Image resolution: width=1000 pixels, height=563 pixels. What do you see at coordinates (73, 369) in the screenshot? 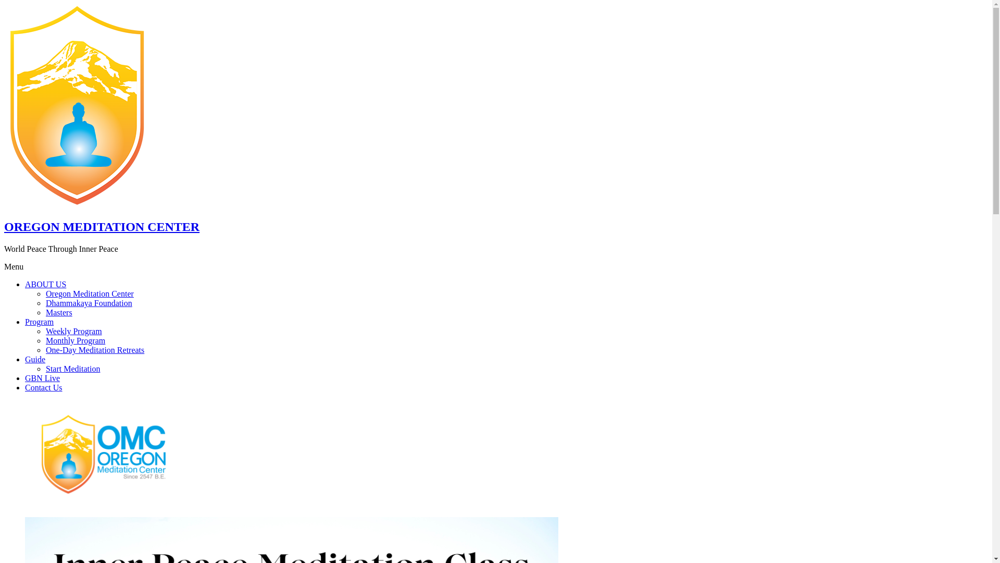
I see `Start Meditation` at bounding box center [73, 369].